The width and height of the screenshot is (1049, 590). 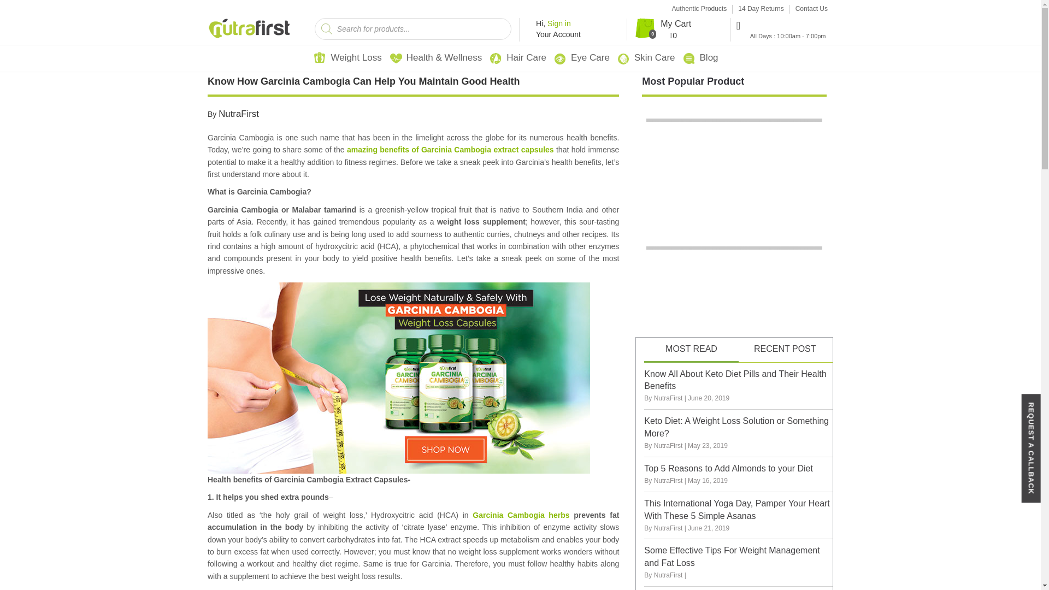 I want to click on Hair Care, so click(x=527, y=58).